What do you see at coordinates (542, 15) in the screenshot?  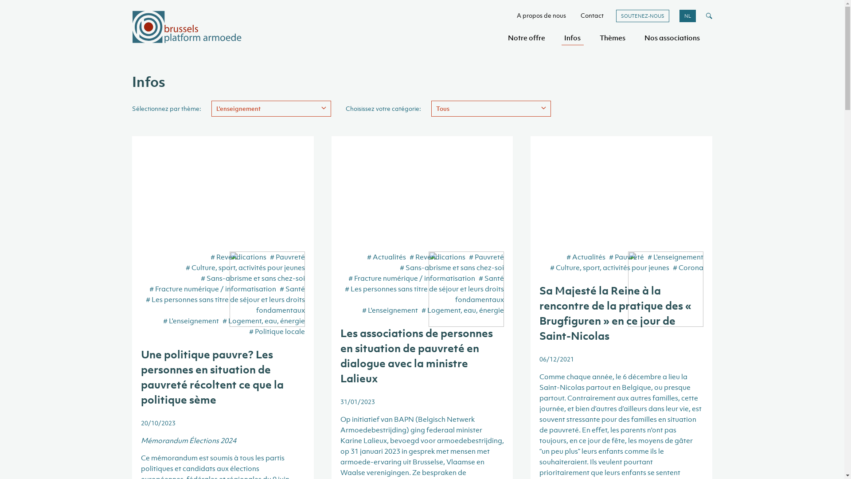 I see `A propos de nous` at bounding box center [542, 15].